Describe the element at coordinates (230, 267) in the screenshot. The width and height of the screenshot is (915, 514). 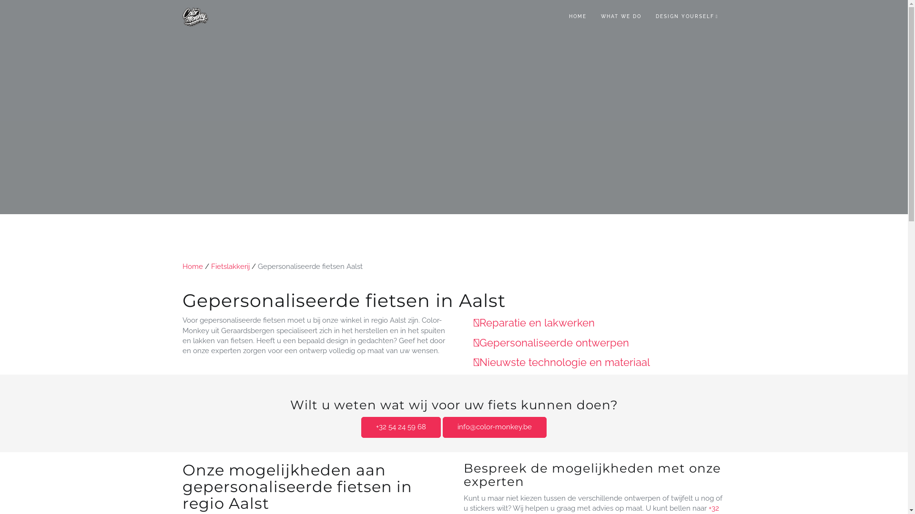
I see `Fietslakkerij` at that location.